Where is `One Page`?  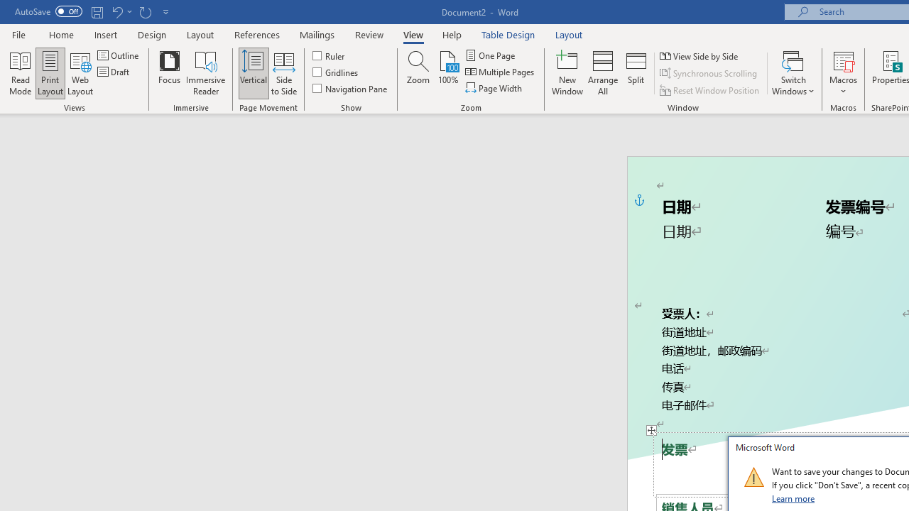 One Page is located at coordinates (491, 55).